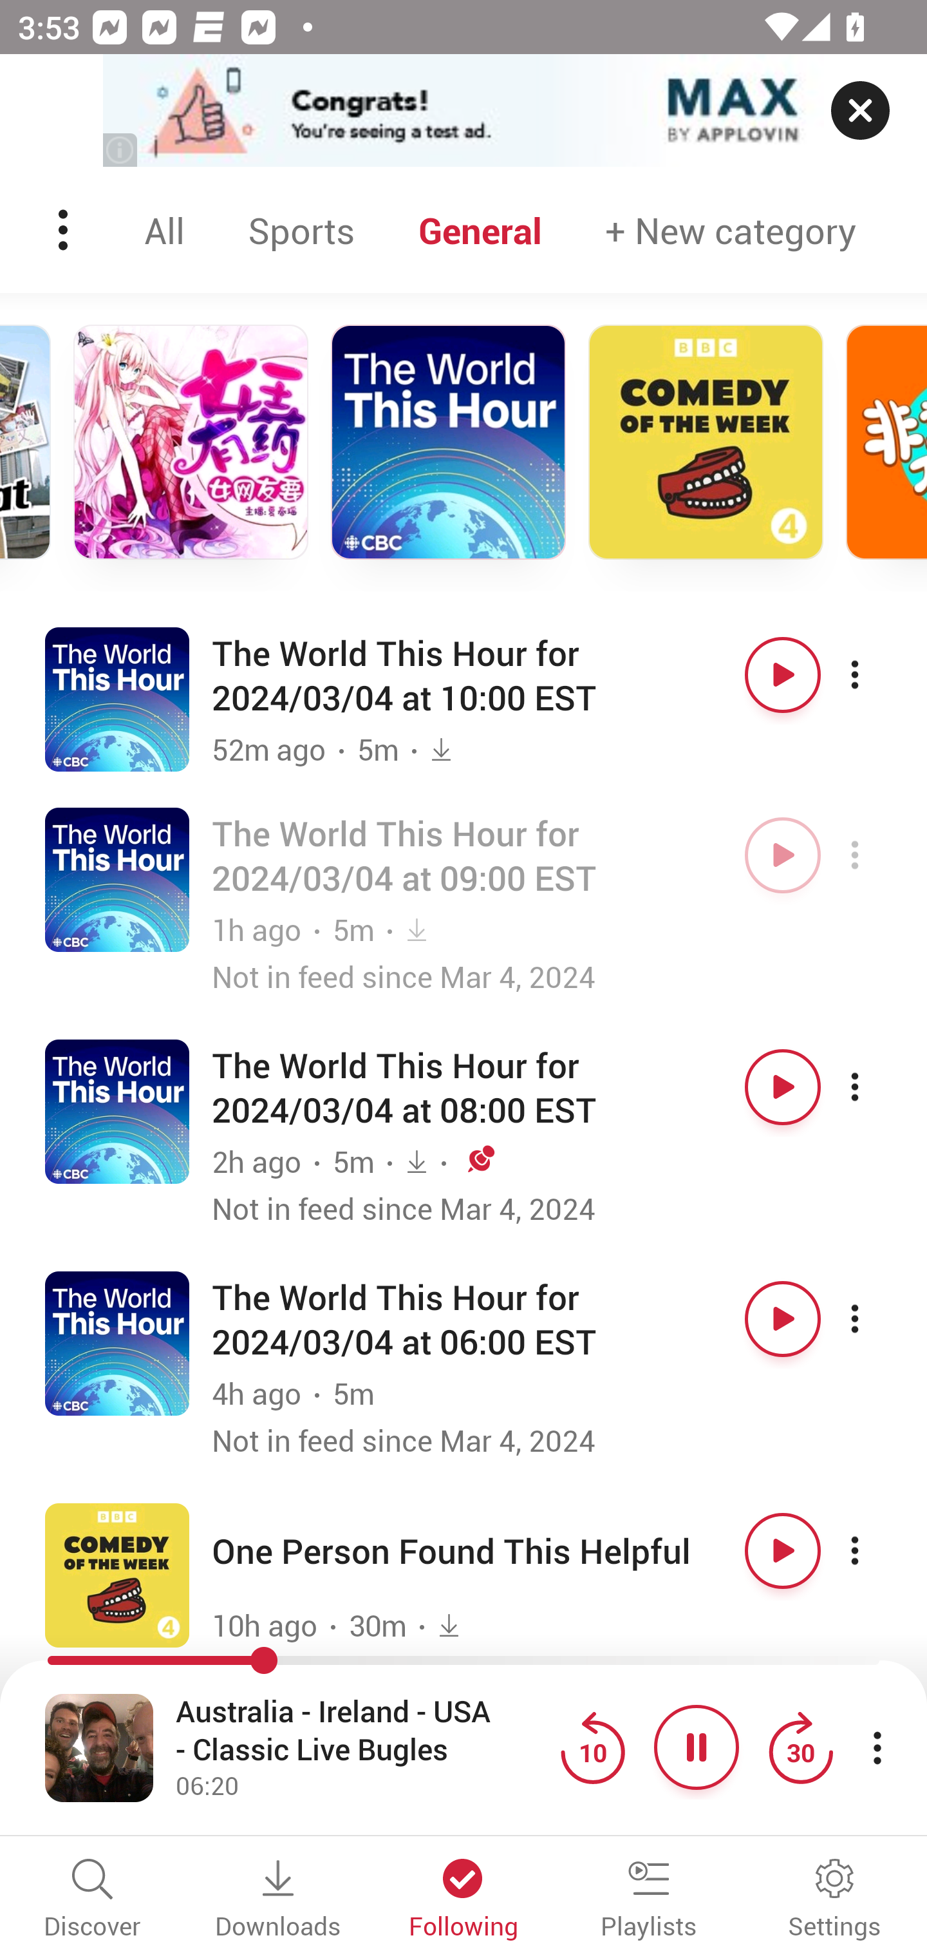 Image resolution: width=927 pixels, height=1958 pixels. I want to click on Menu, so click(65, 230).